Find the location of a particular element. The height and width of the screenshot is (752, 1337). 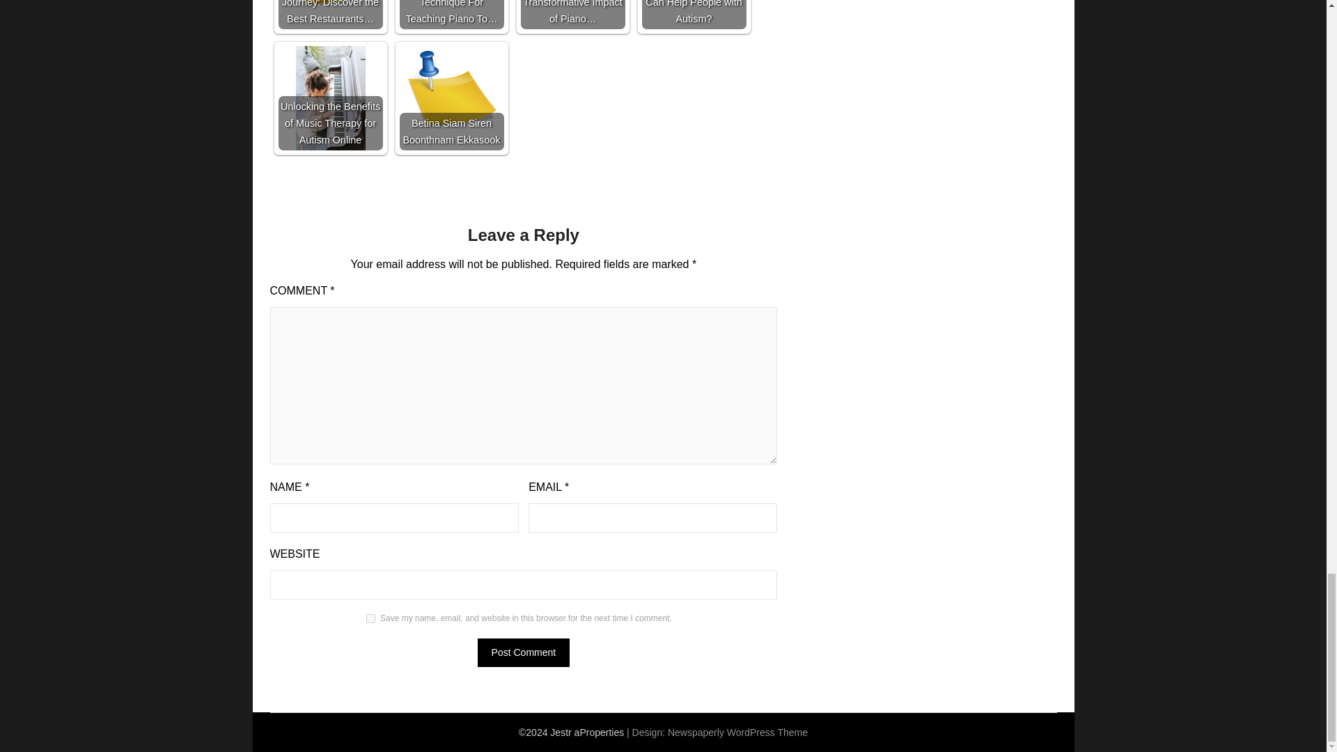

How Music Therapy Can Help People with Autism? is located at coordinates (694, 15).